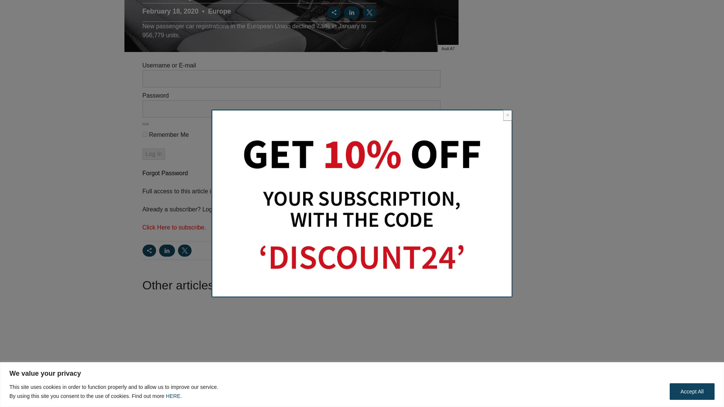 This screenshot has height=407, width=724. I want to click on HERE., so click(174, 69).